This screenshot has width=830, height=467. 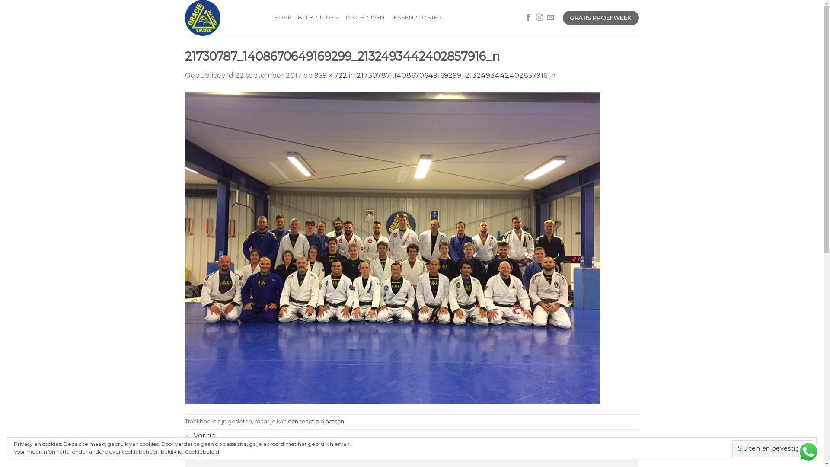 I want to click on BJJ Brugge - Braziliaanse Jiu Jitsu Academy, so click(x=223, y=18).